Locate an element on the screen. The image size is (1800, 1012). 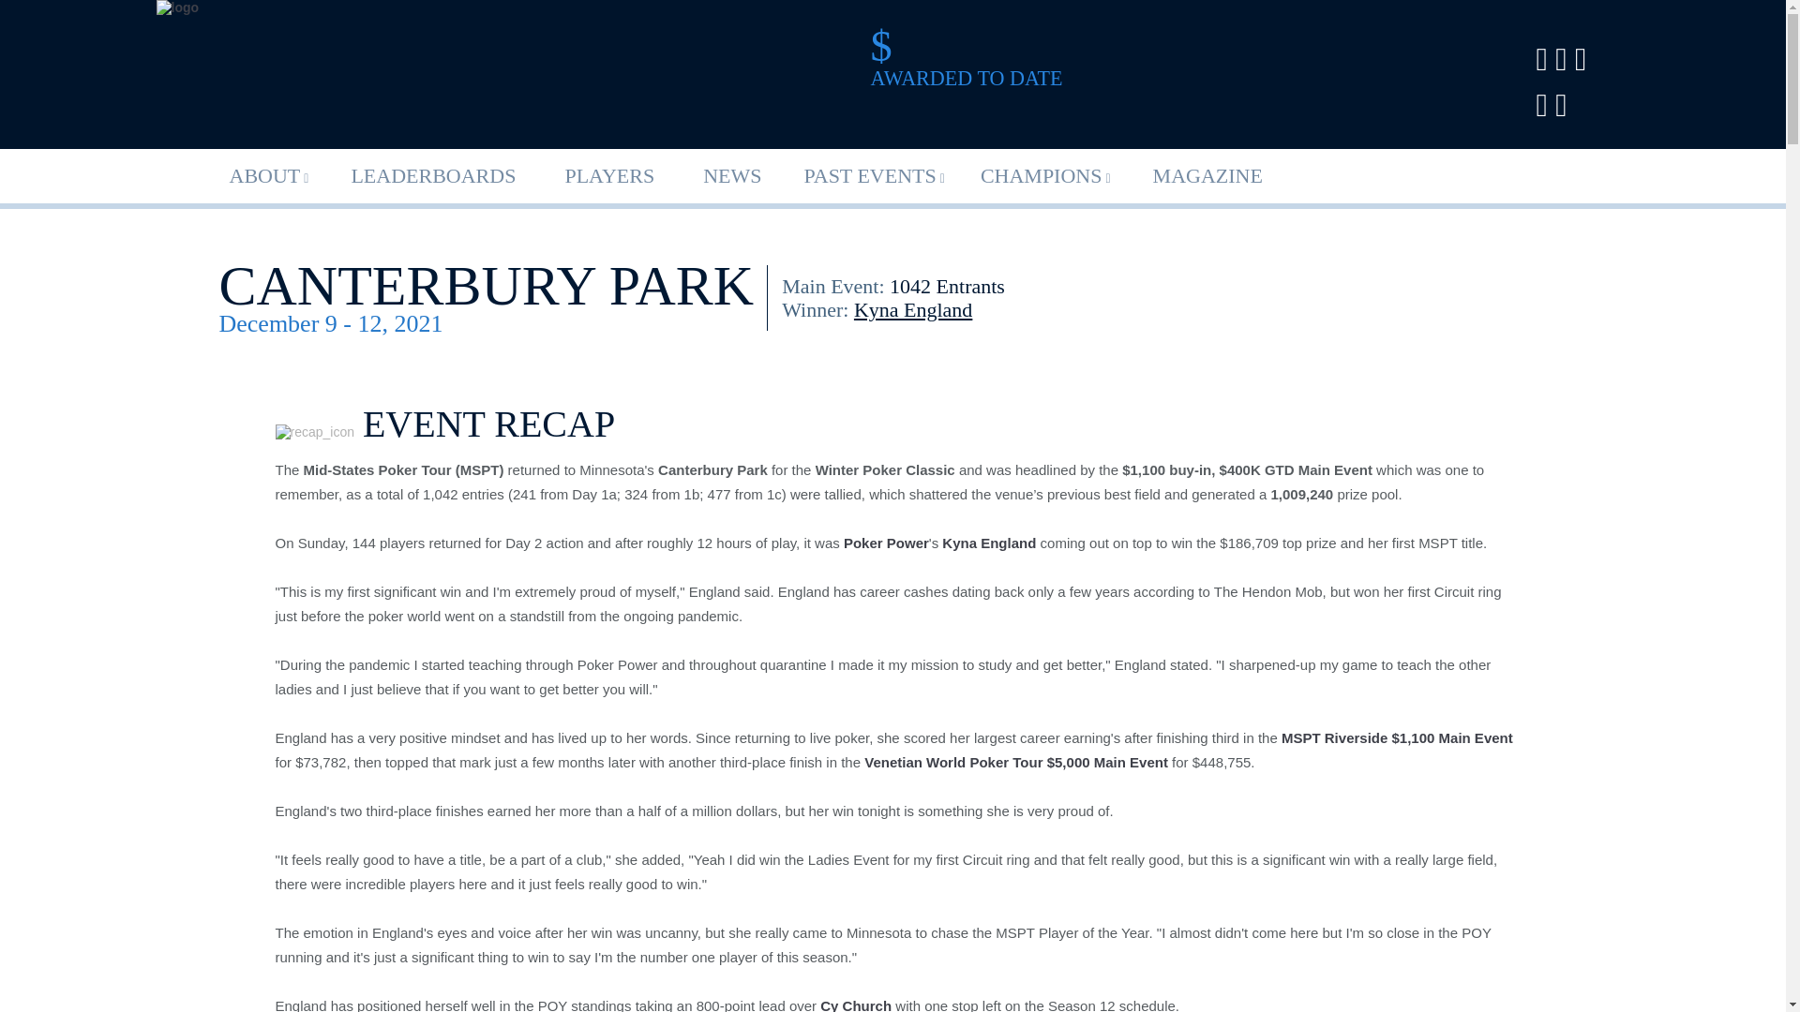
LEADERBOARDS is located at coordinates (433, 176).